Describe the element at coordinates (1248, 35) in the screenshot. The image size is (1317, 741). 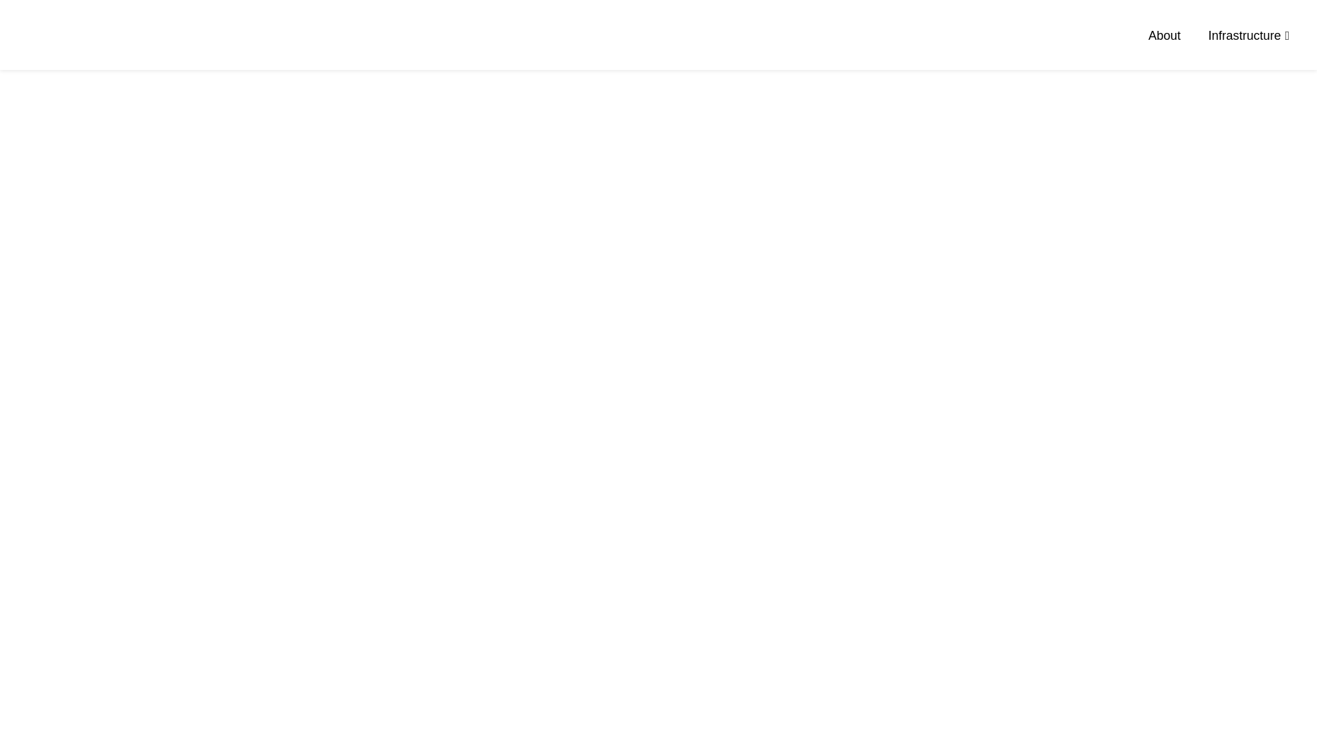
I see `Infrastructure` at that location.